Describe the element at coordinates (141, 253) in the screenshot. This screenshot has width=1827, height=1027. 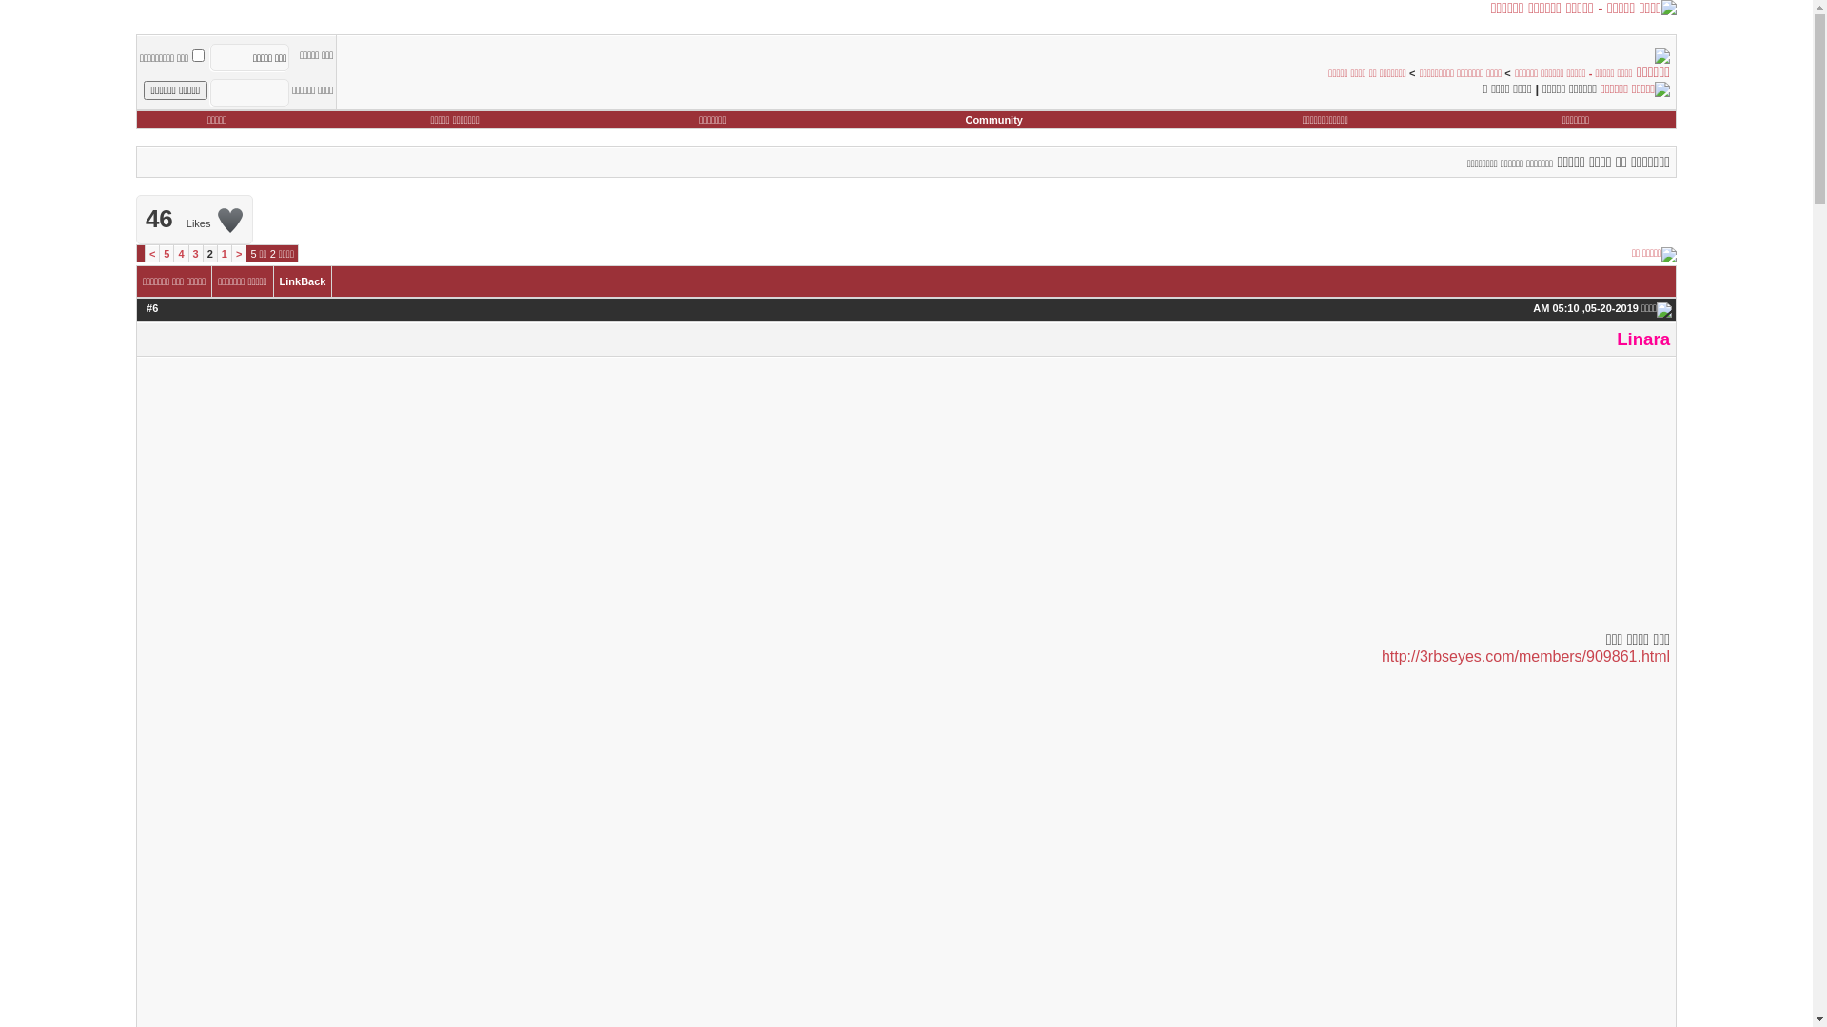
I see `showthread.php?s=5a8b641ea891d03a327edfd26c29cfff&t=583918` at that location.